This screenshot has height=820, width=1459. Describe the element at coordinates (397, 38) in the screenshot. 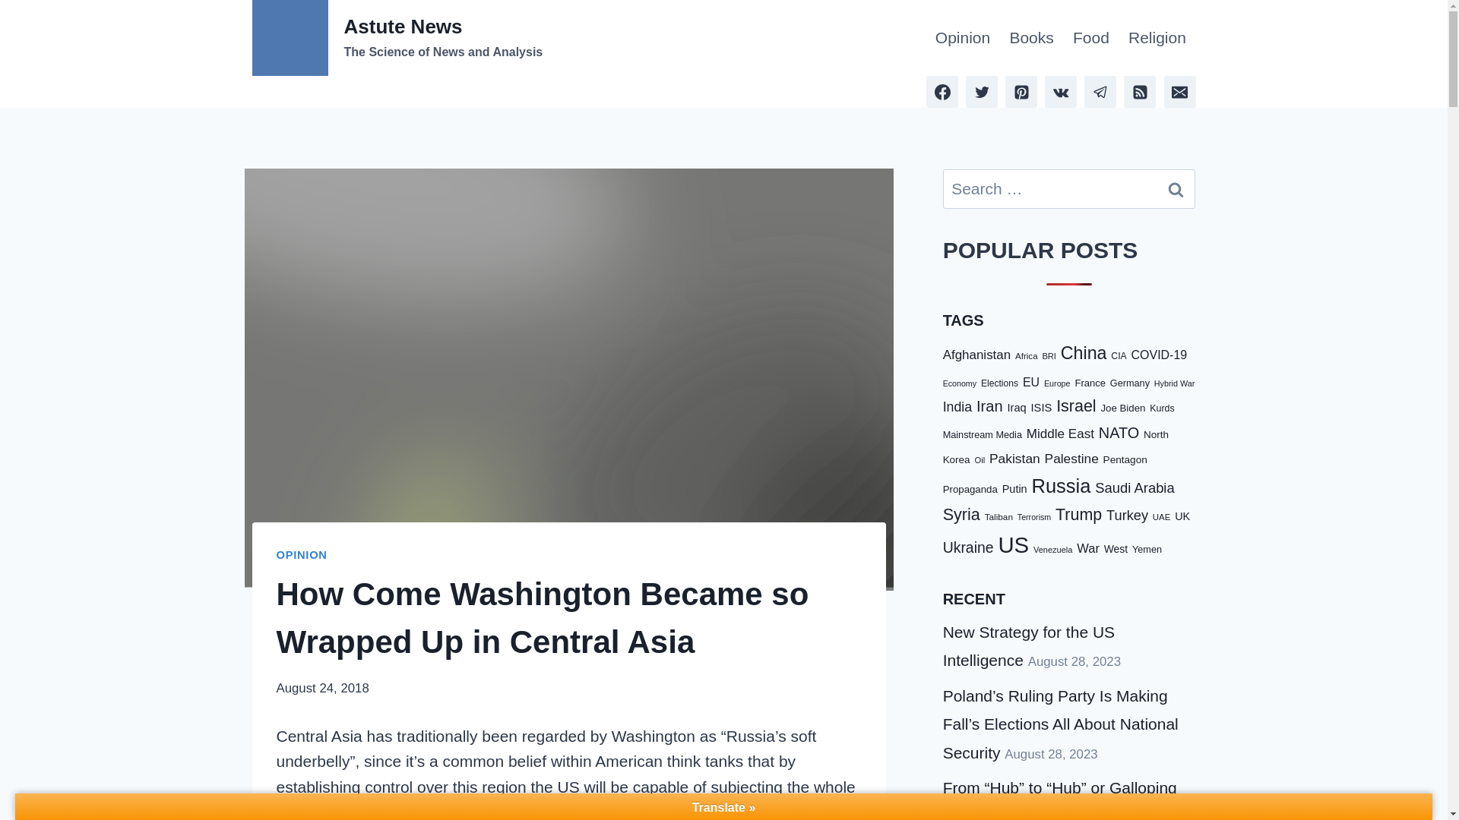

I see `Books` at that location.